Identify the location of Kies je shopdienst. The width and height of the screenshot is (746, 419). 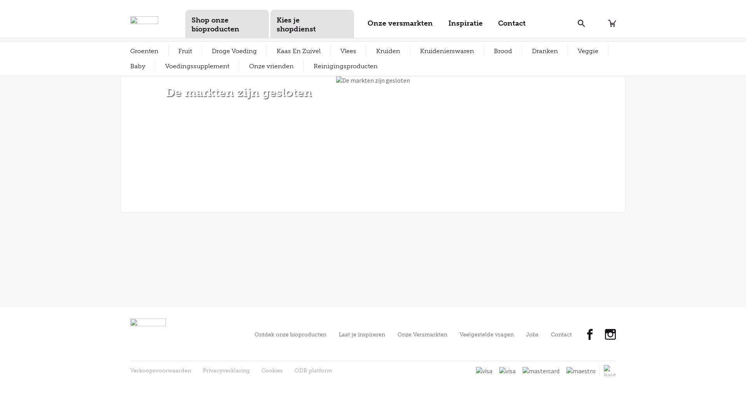
(312, 24).